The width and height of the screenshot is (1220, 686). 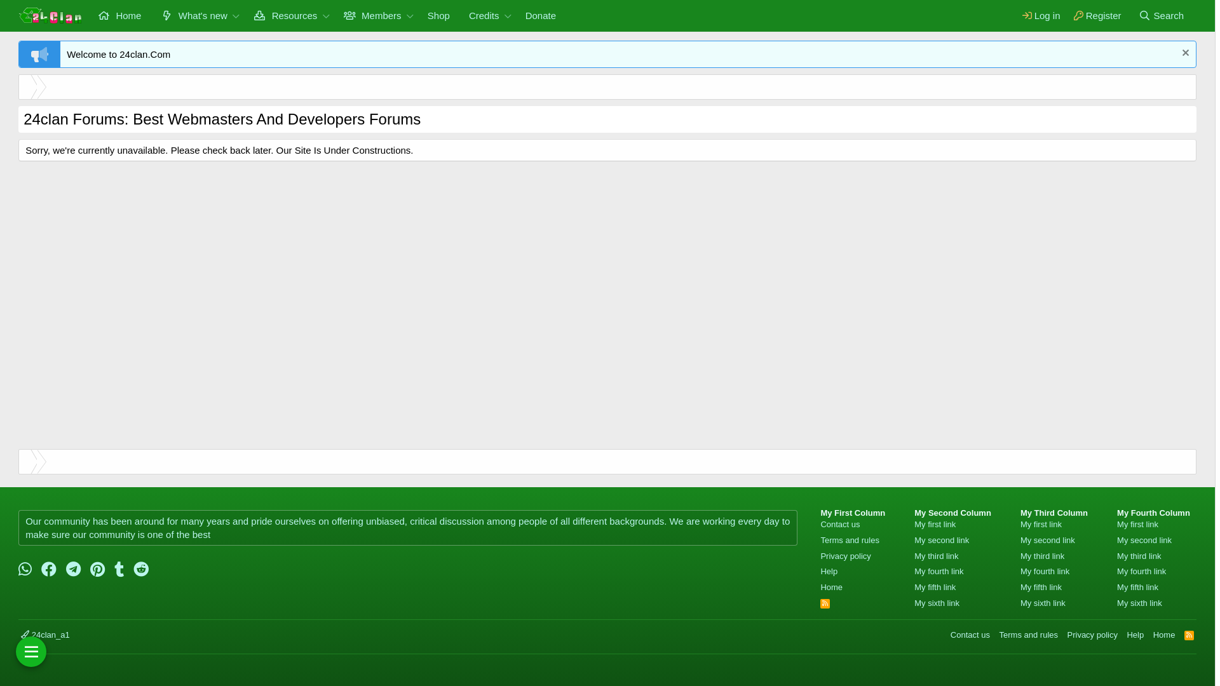 What do you see at coordinates (1045, 572) in the screenshot?
I see `My fourth link` at bounding box center [1045, 572].